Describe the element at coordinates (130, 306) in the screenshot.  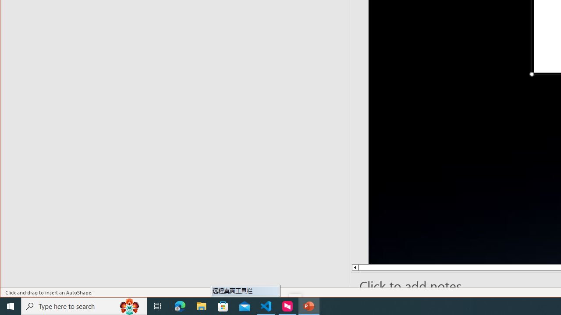
I see `Search highlights icon opens search home window` at that location.